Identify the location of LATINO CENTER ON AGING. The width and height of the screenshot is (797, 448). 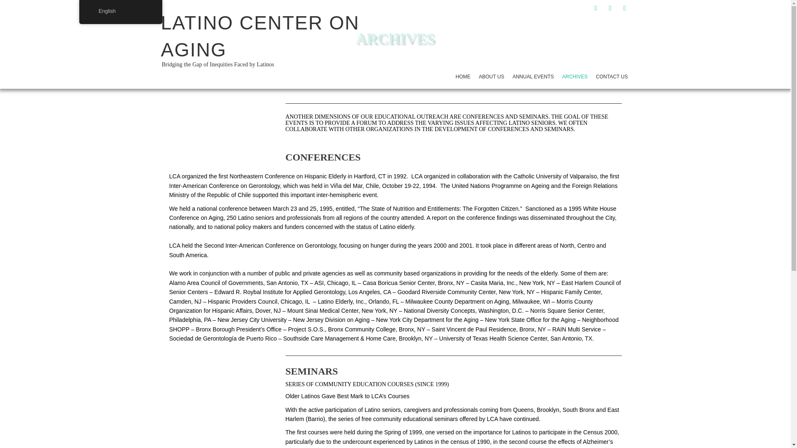
(260, 36).